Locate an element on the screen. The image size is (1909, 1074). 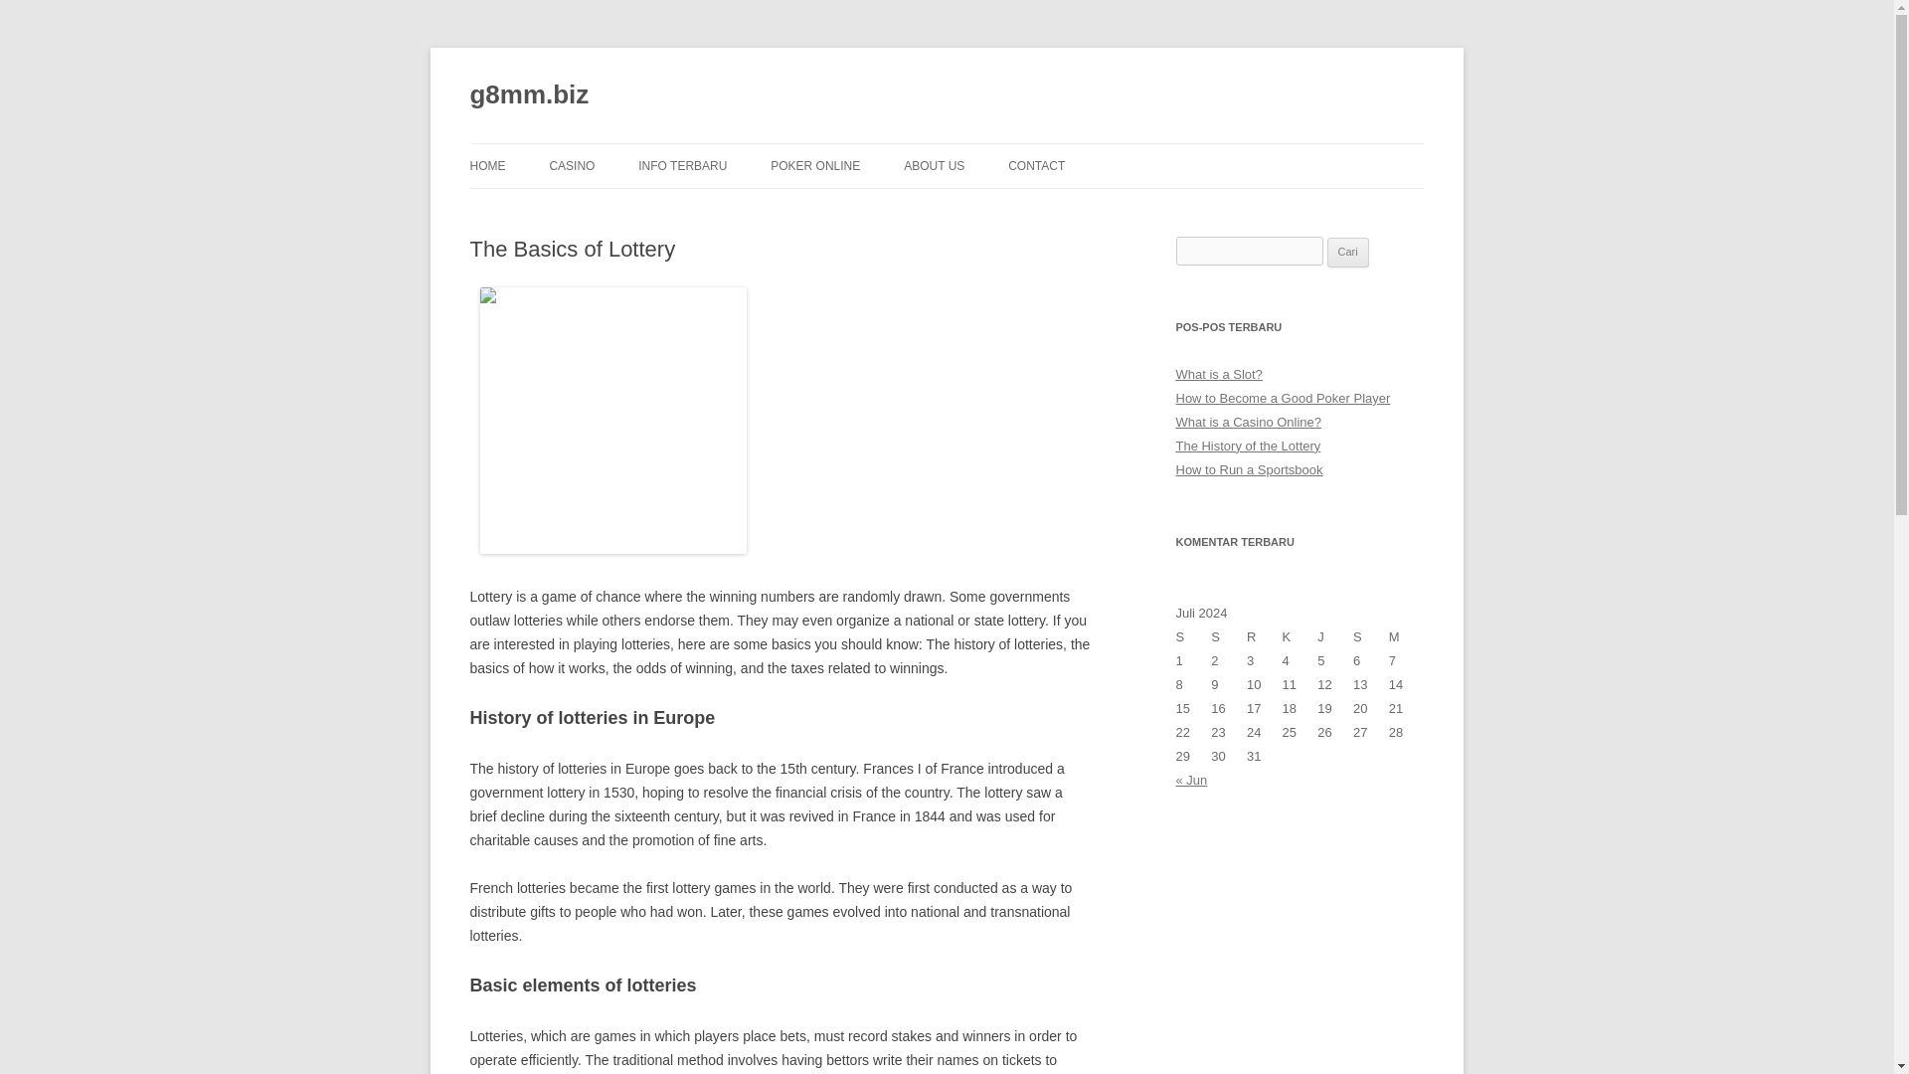
ABOUT US is located at coordinates (933, 165).